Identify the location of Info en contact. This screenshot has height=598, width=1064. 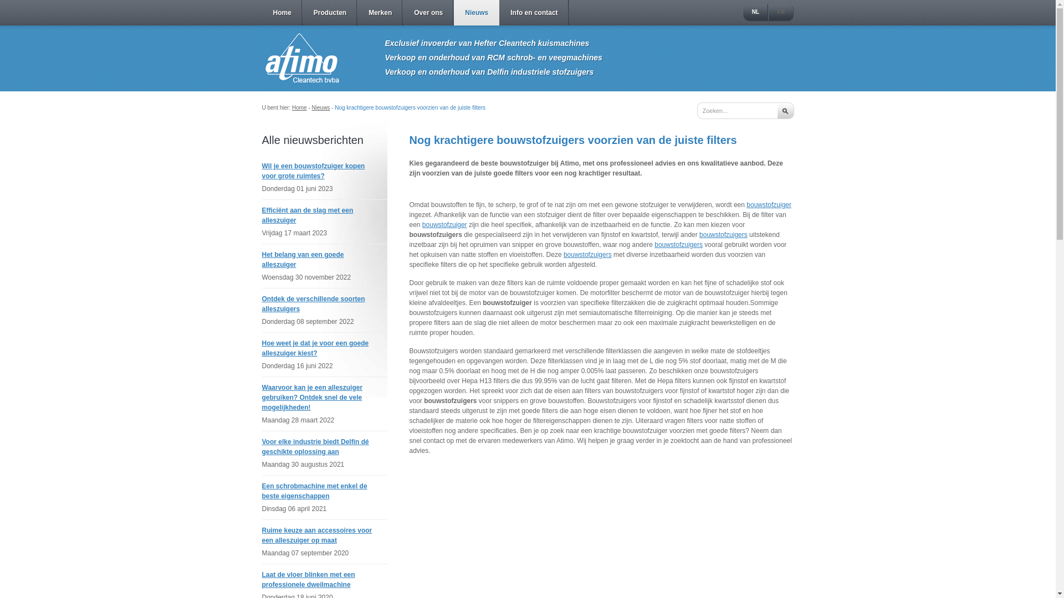
(534, 13).